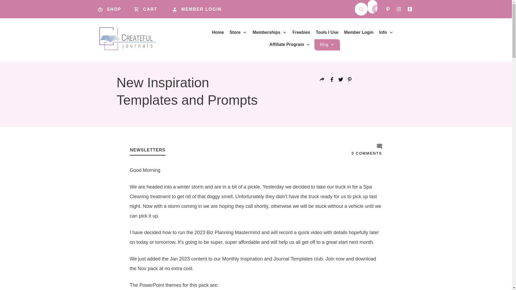 The width and height of the screenshot is (516, 290). Describe the element at coordinates (327, 32) in the screenshot. I see `Tools I Use` at that location.